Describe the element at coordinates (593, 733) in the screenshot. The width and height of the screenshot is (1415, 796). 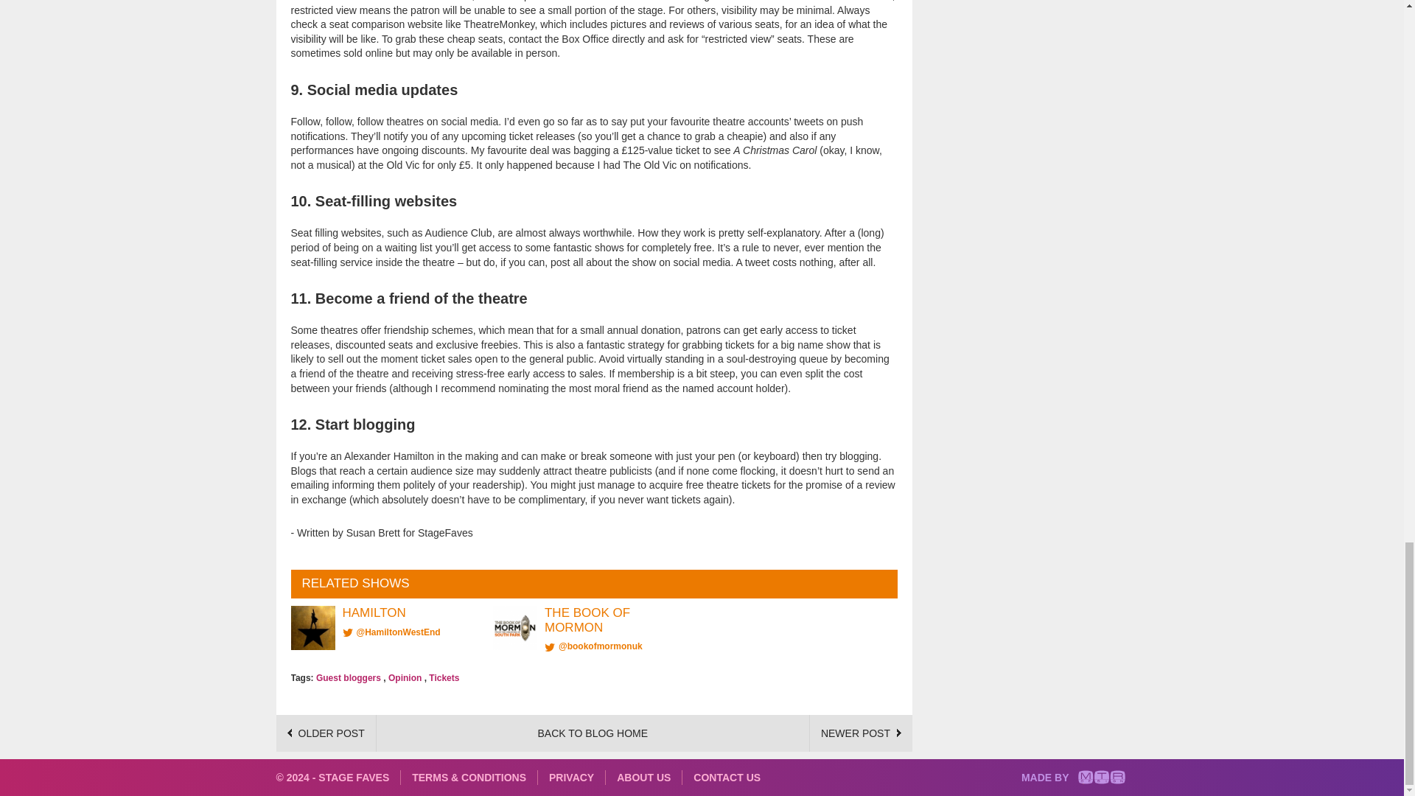
I see `BACK TO BLOG HOME` at that location.